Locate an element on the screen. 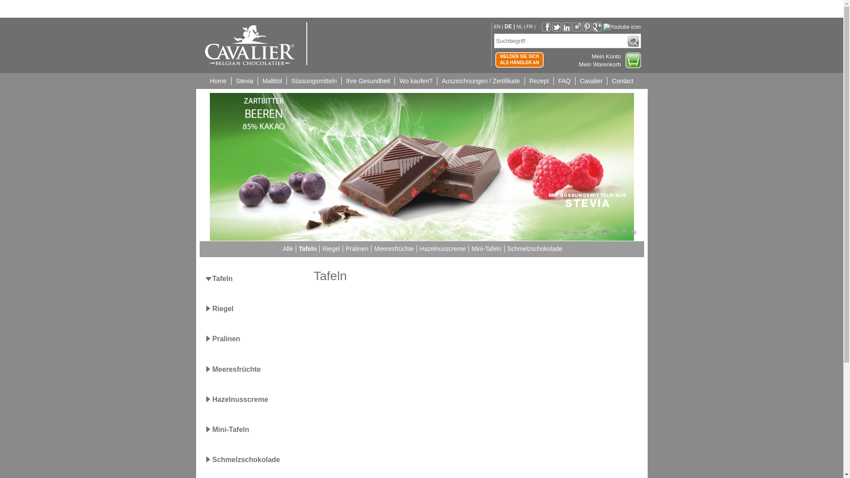  DE | is located at coordinates (511, 27).